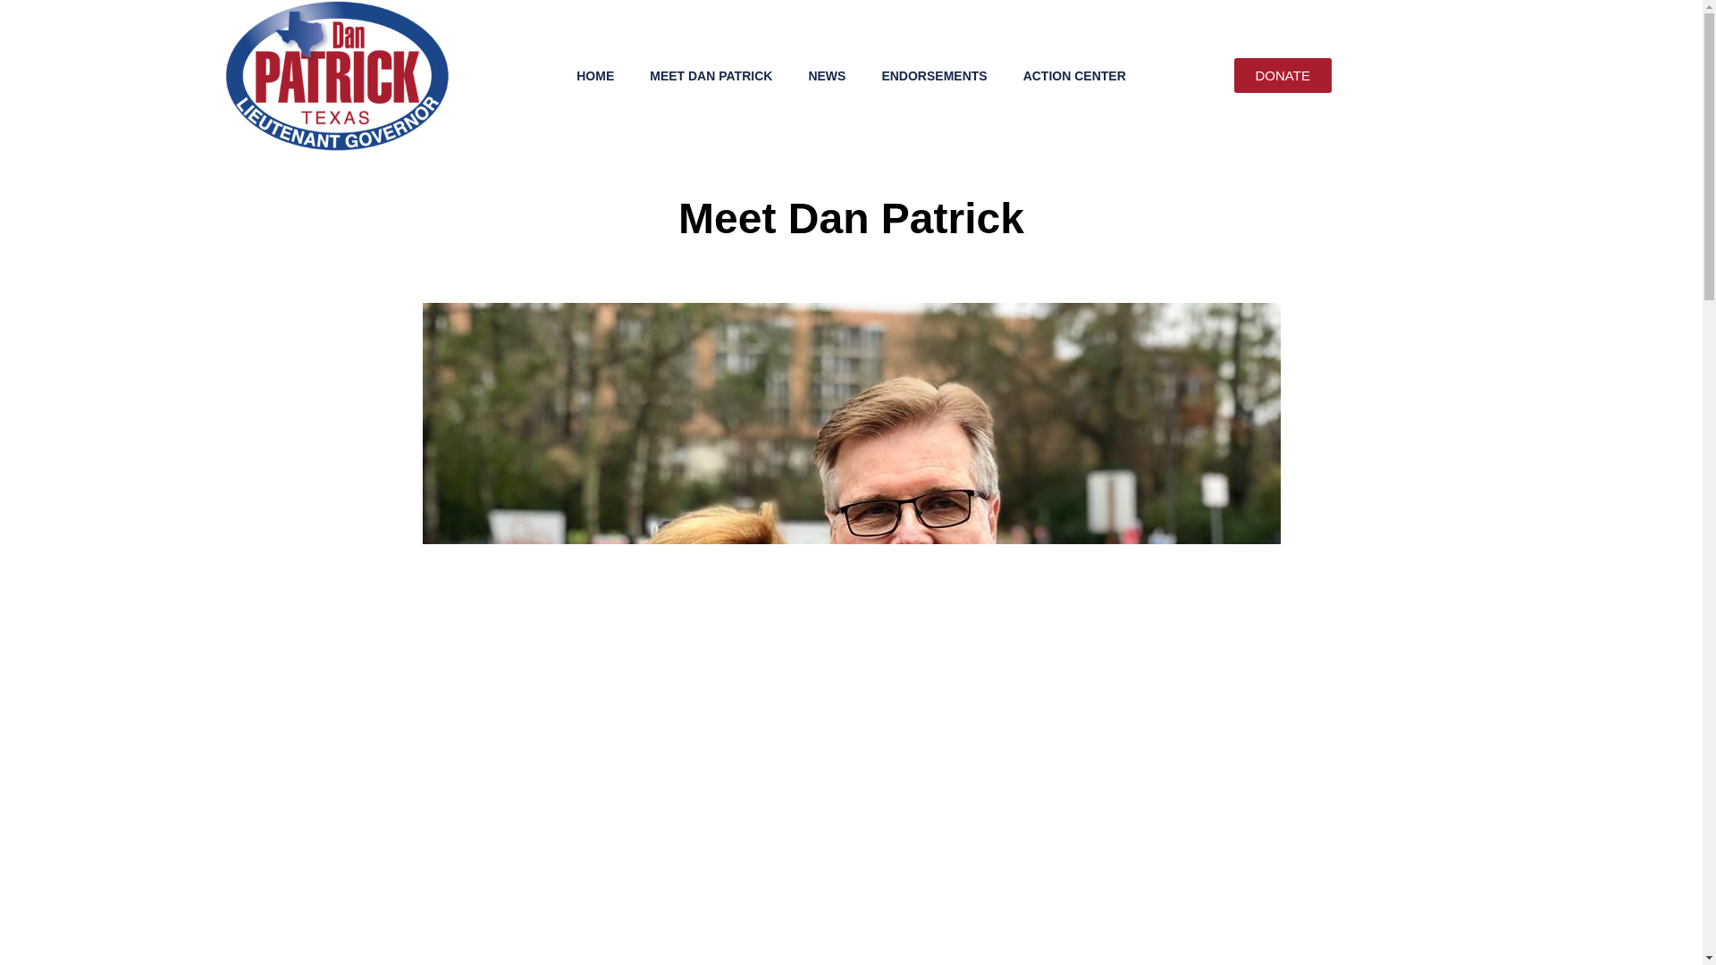  What do you see at coordinates (595, 75) in the screenshot?
I see `HOME` at bounding box center [595, 75].